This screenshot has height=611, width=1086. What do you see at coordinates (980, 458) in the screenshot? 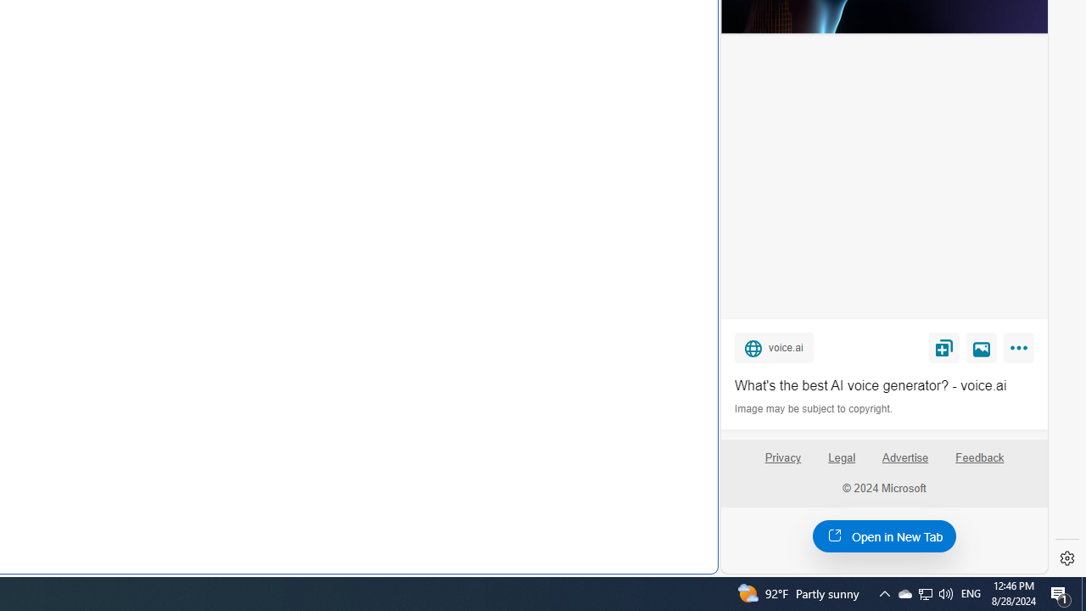
I see `Feedback` at bounding box center [980, 458].